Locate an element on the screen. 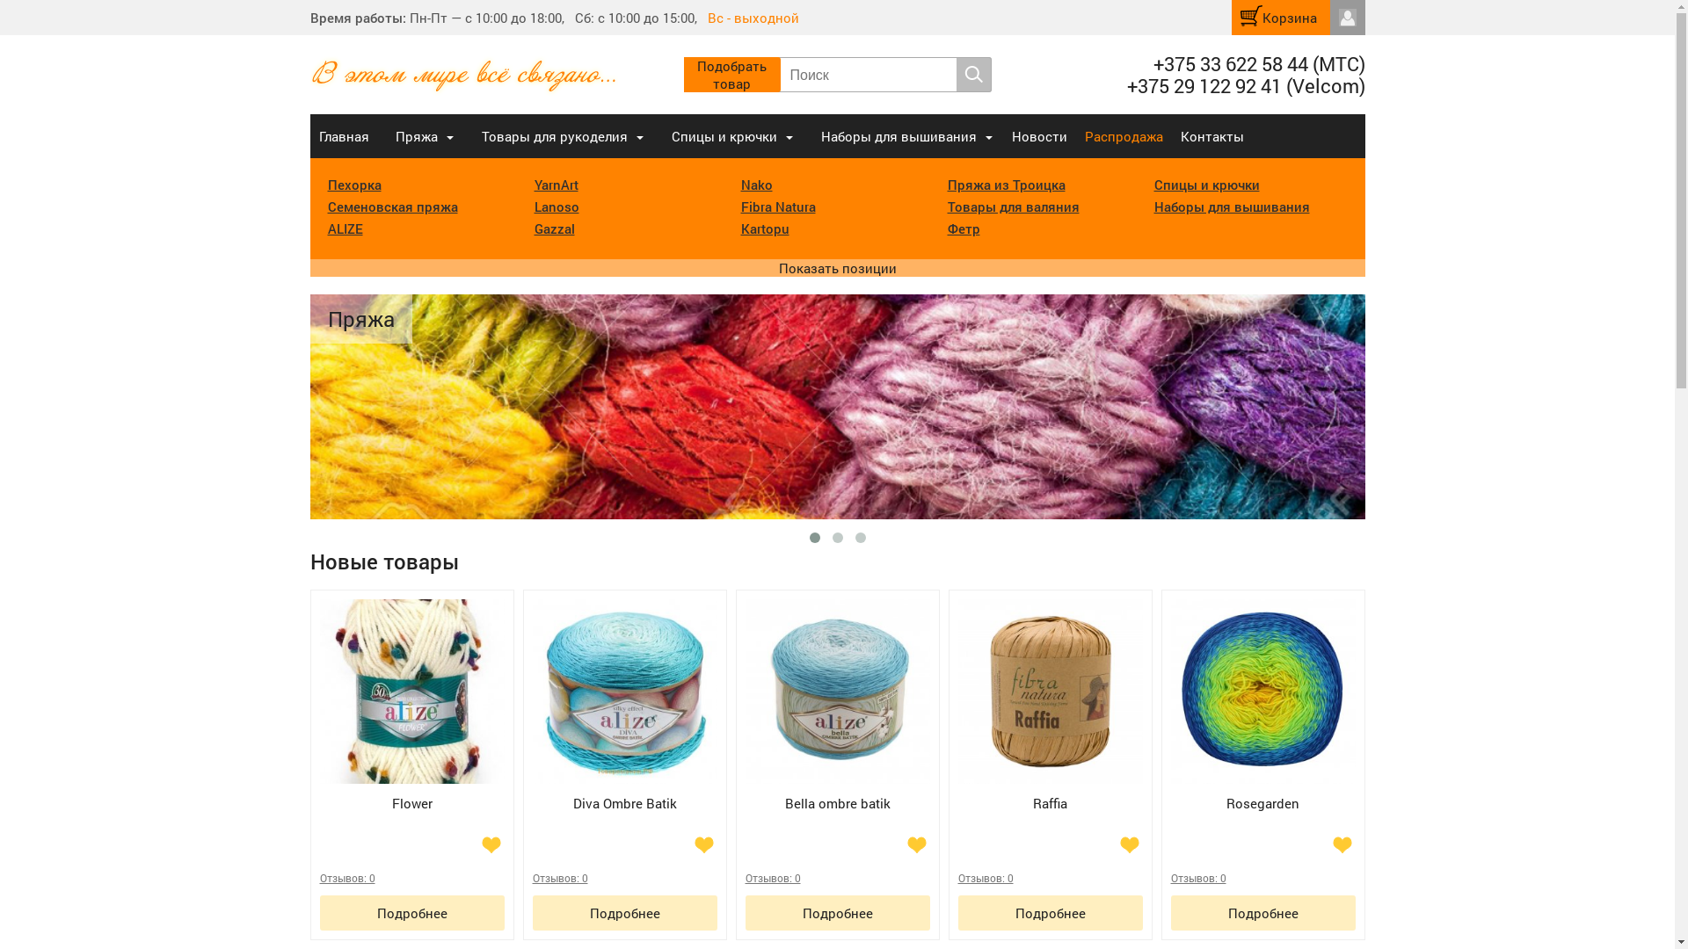  Diva Ombre Batik is located at coordinates (625, 712).